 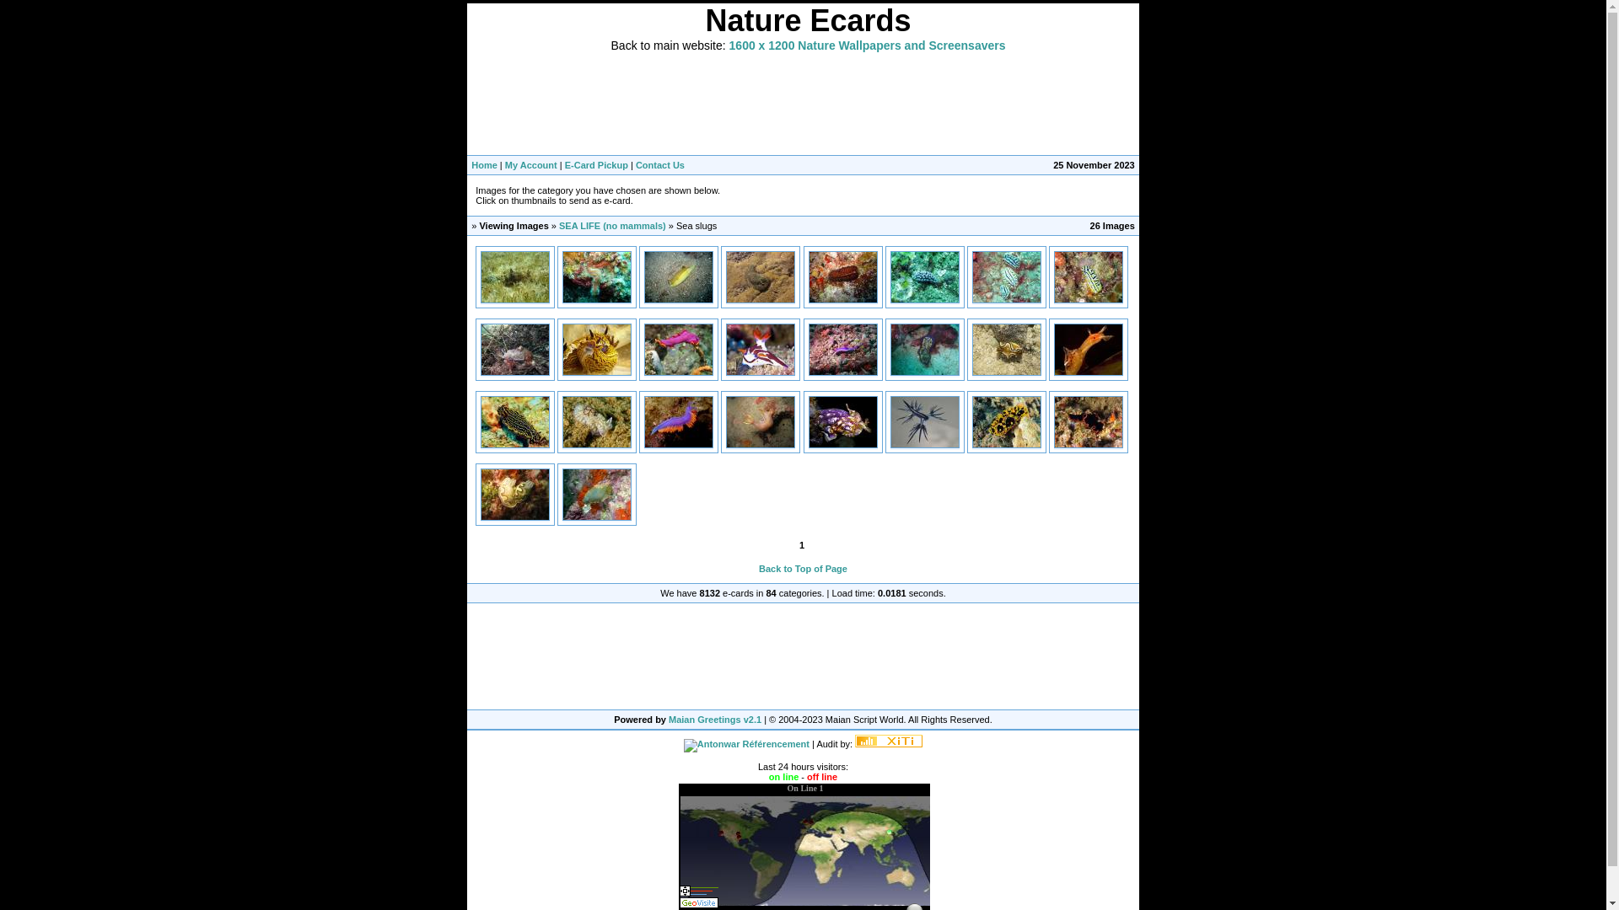 I want to click on sea-slugs-23 , so click(x=1089, y=350).